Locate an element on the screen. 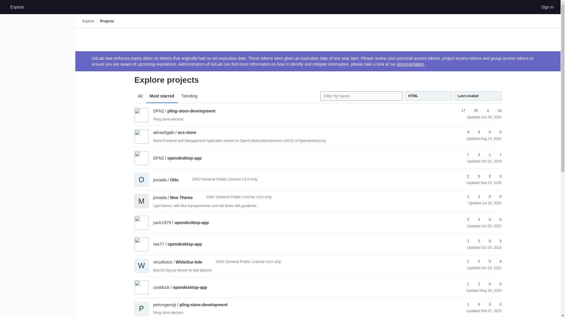  Jun 9, 2024 11:41am is located at coordinates (491, 117).